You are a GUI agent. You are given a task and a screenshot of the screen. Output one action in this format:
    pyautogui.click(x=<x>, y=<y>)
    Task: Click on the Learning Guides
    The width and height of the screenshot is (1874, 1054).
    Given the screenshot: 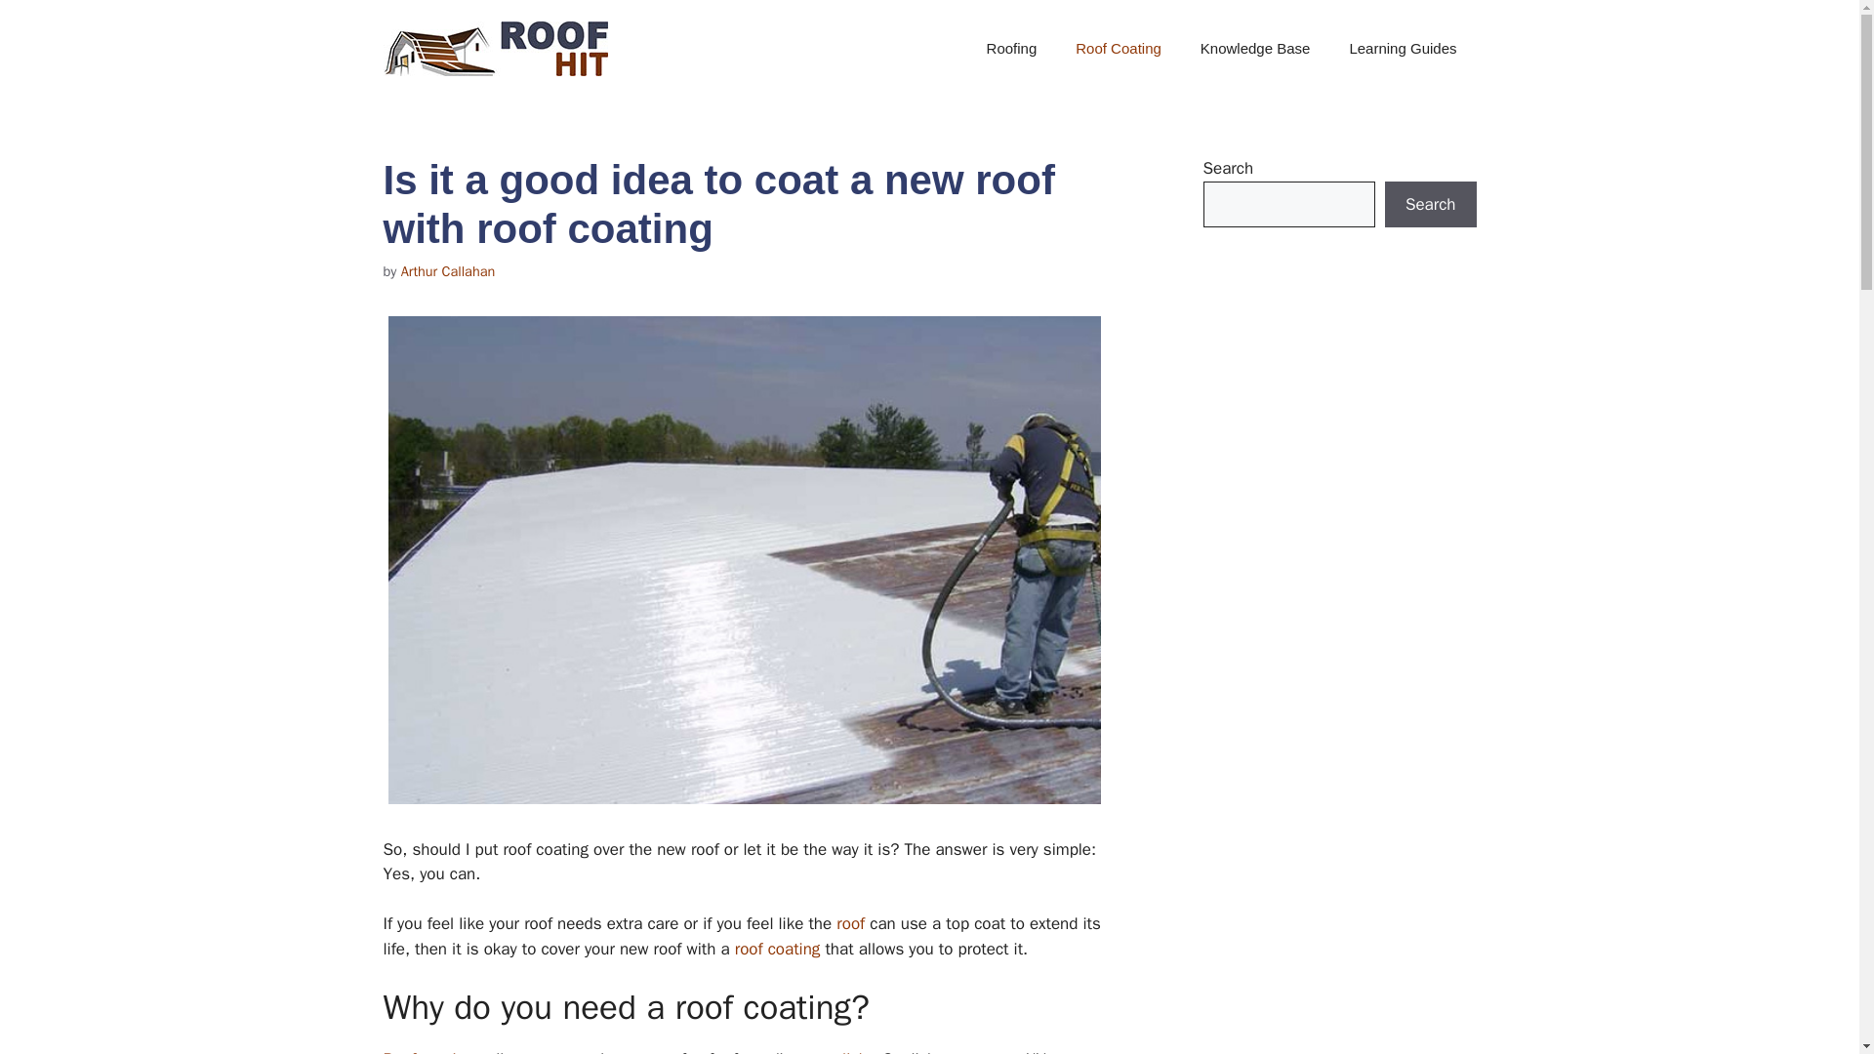 What is the action you would take?
    pyautogui.click(x=1402, y=49)
    